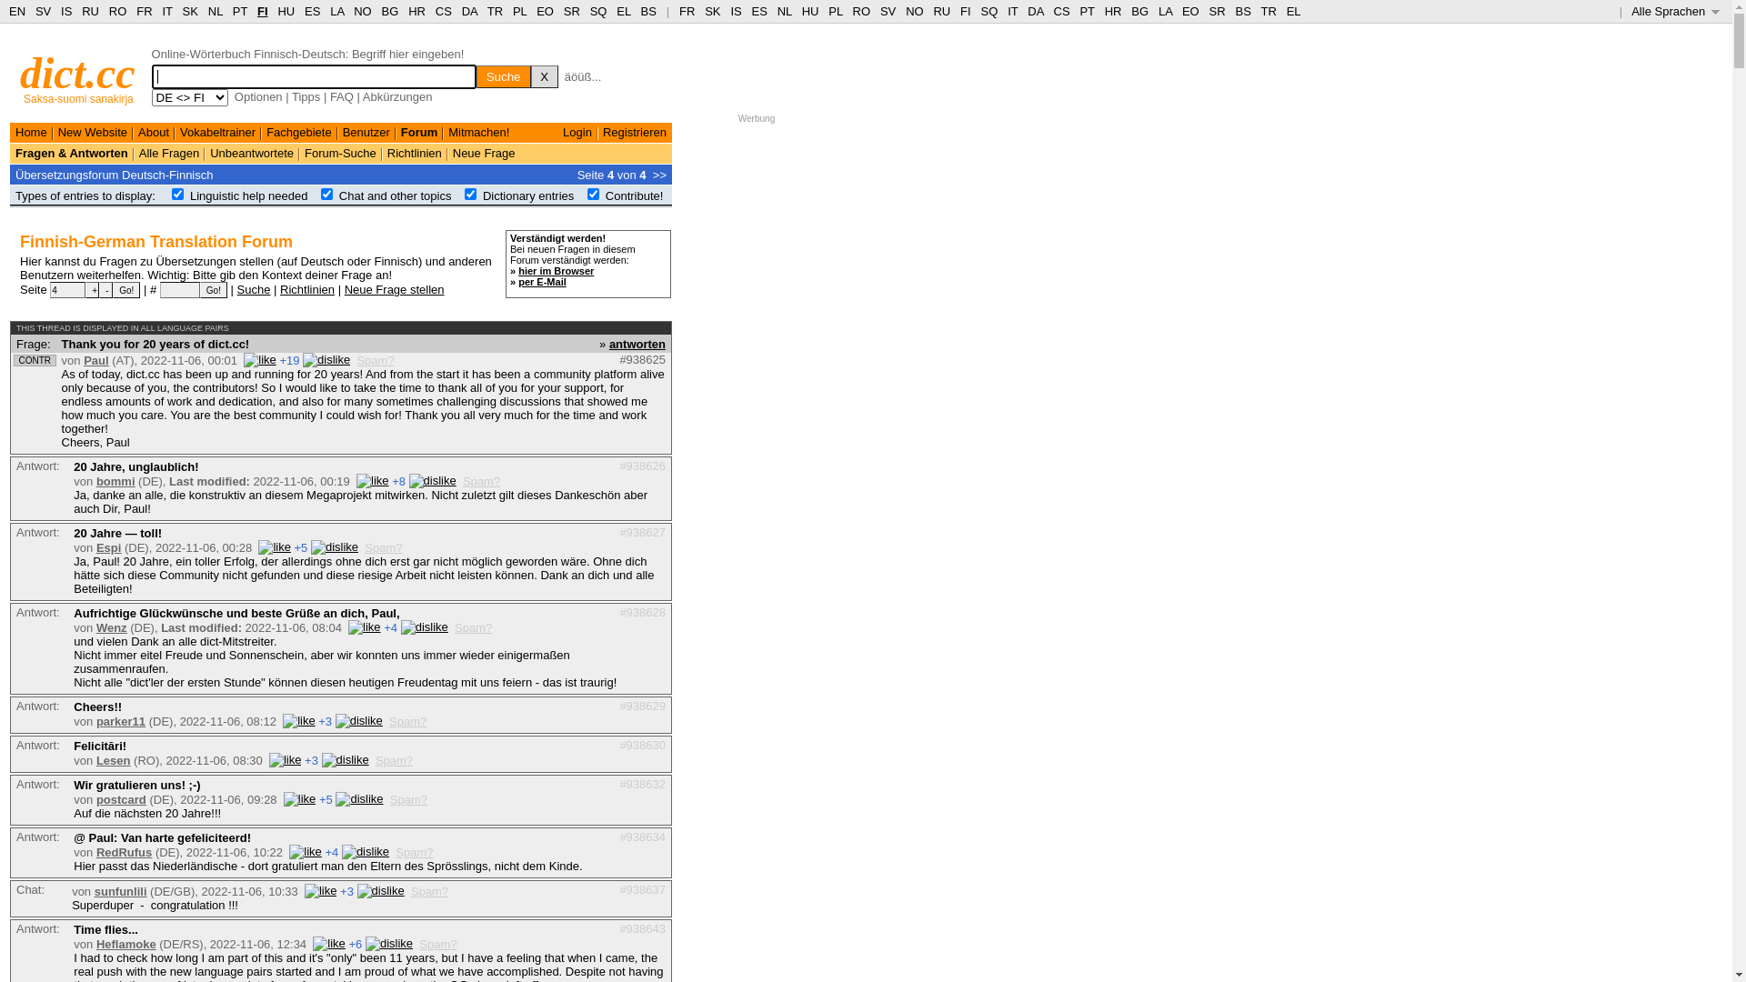 The width and height of the screenshot is (1746, 982). I want to click on Forum, so click(419, 133).